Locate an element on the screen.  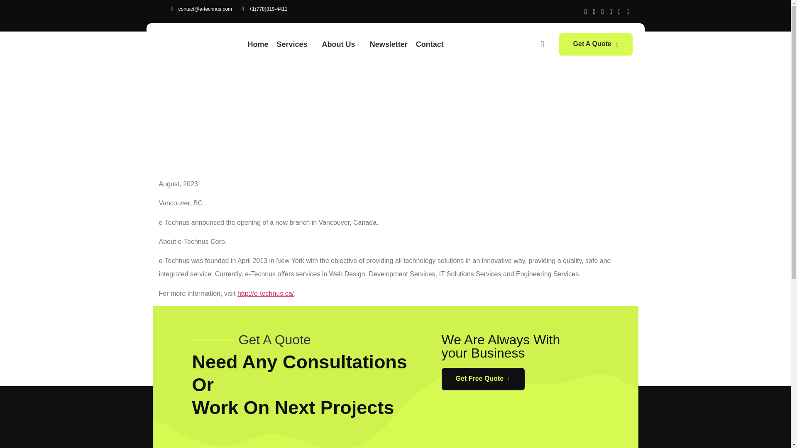
About Us is located at coordinates (345, 49).